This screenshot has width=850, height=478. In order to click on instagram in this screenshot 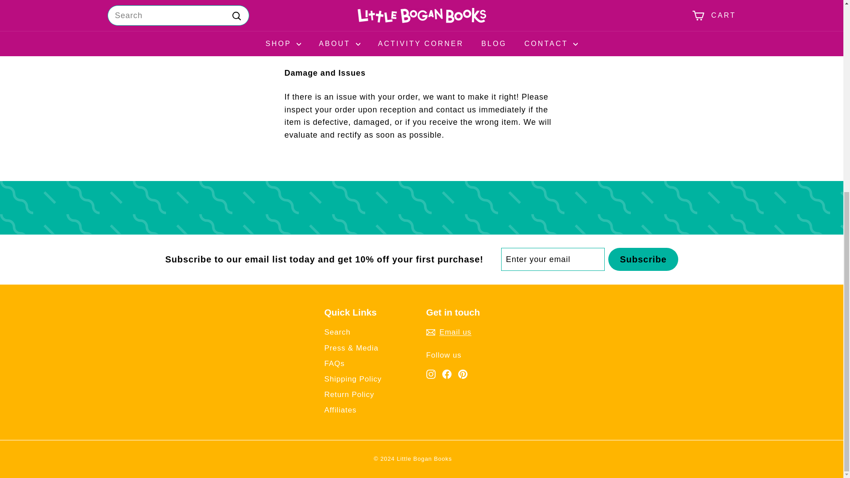, I will do `click(430, 374)`.